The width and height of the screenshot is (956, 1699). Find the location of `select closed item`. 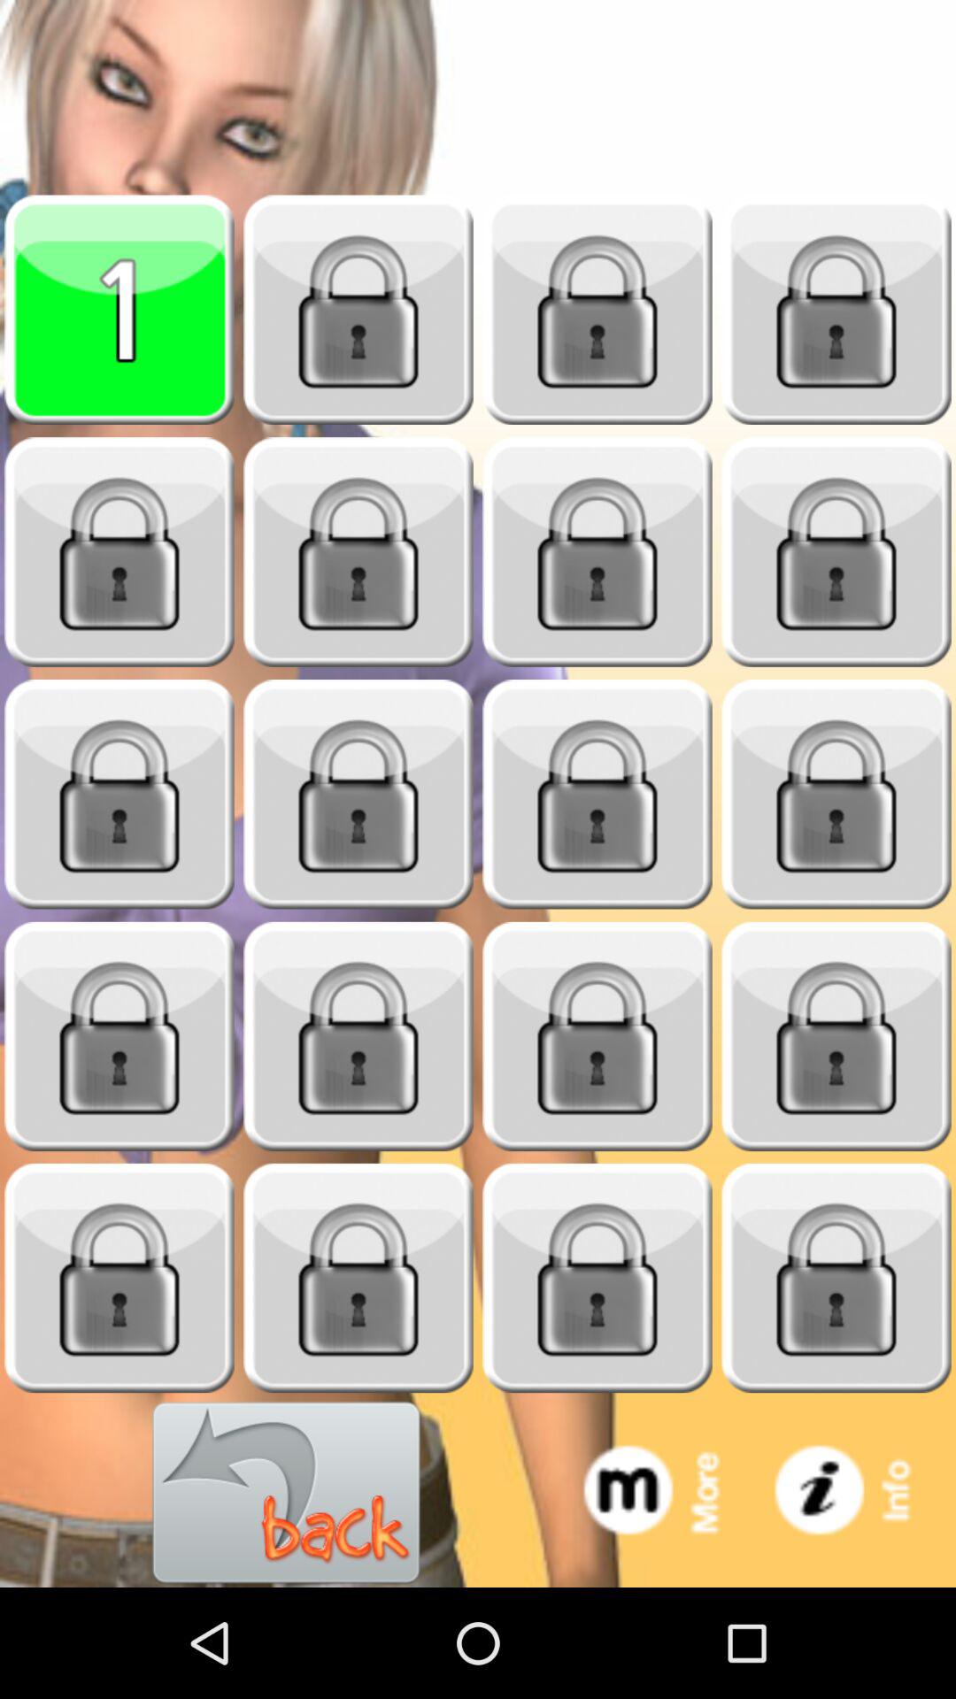

select closed item is located at coordinates (358, 1278).